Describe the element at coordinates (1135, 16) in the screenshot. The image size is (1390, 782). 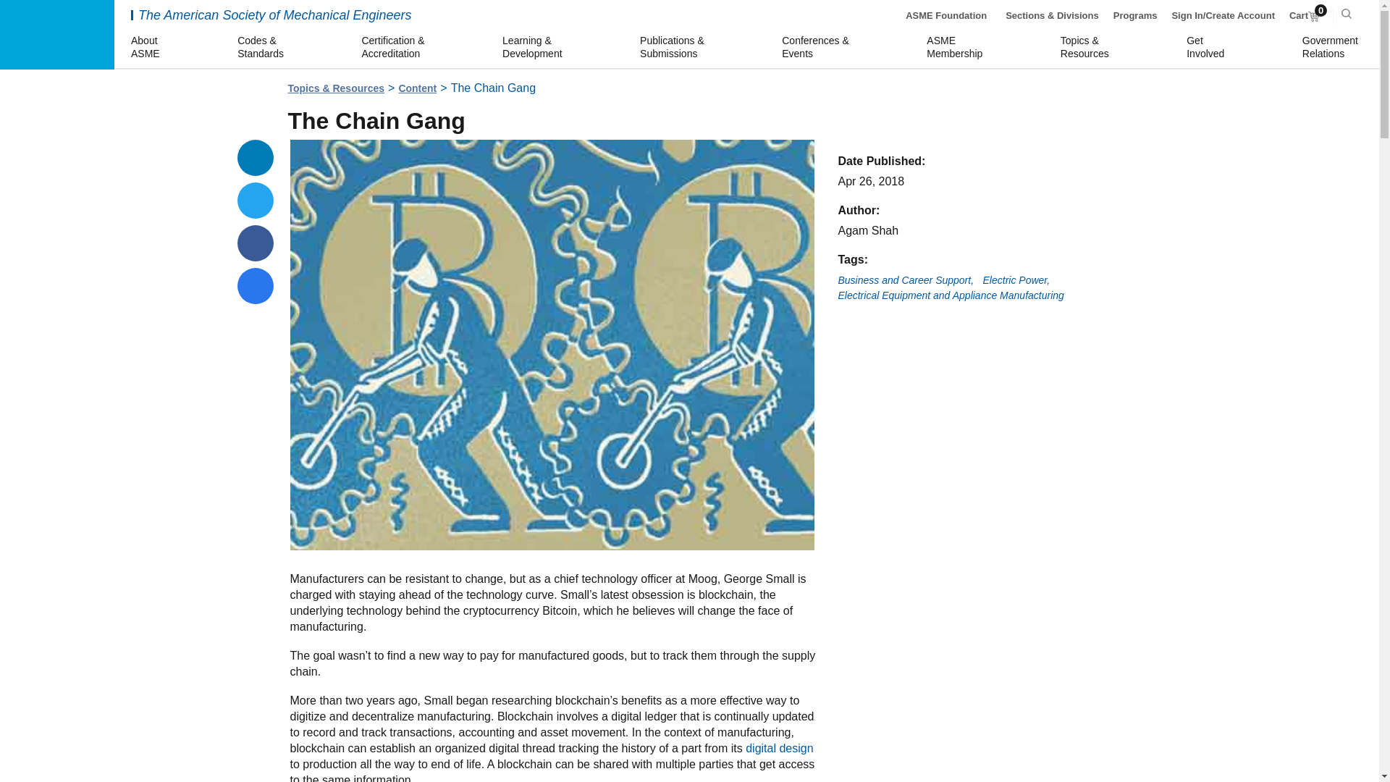
I see `ASME Foundation` at that location.